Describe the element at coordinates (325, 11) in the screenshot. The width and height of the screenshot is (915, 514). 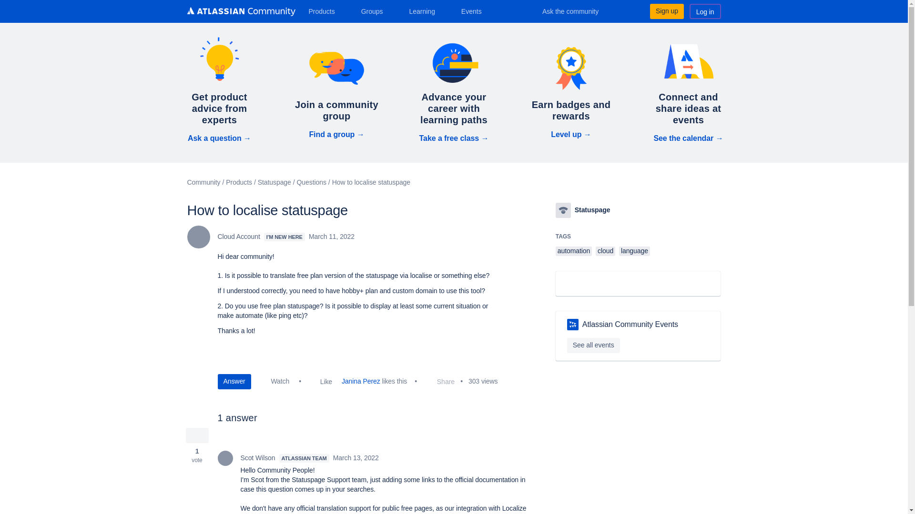
I see `Products` at that location.